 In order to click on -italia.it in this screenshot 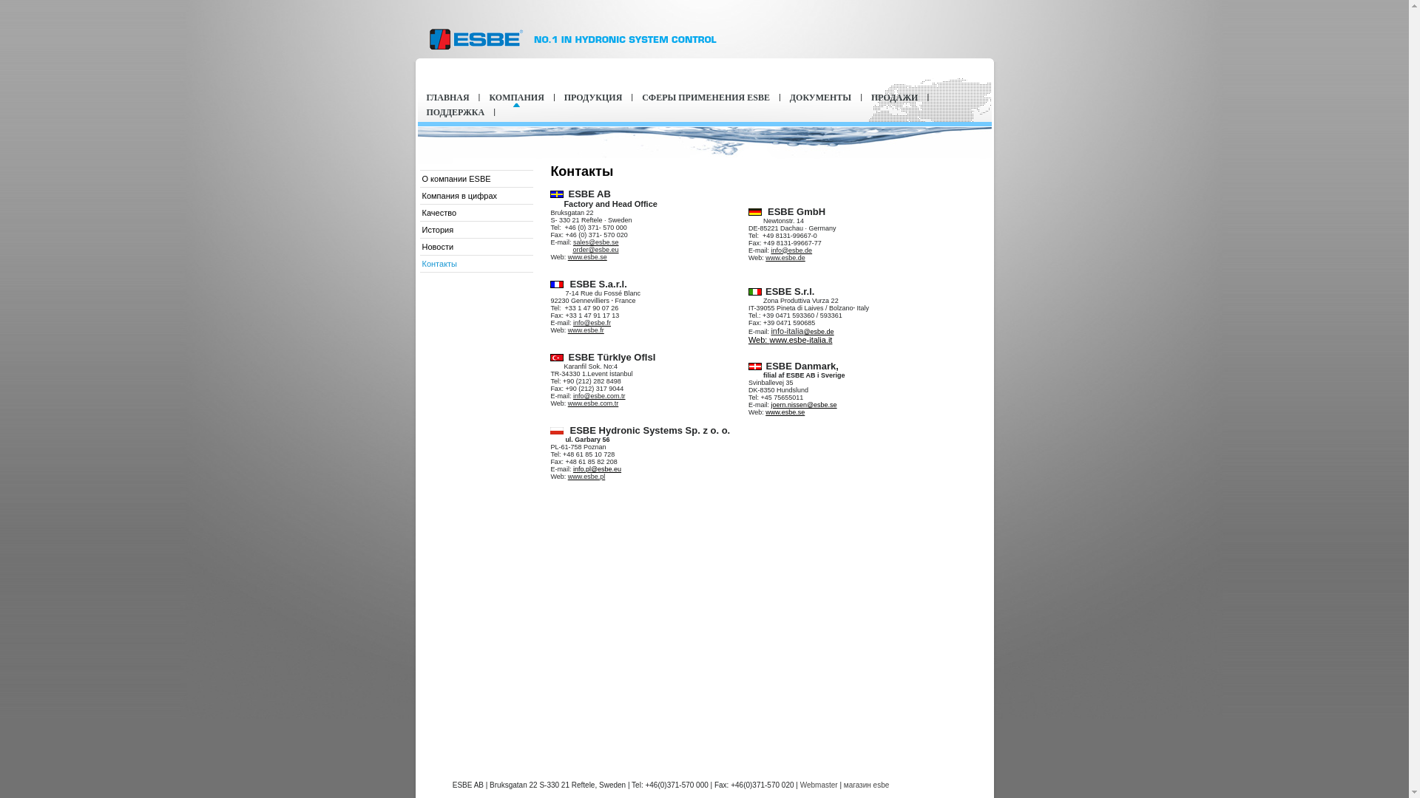, I will do `click(819, 340)`.